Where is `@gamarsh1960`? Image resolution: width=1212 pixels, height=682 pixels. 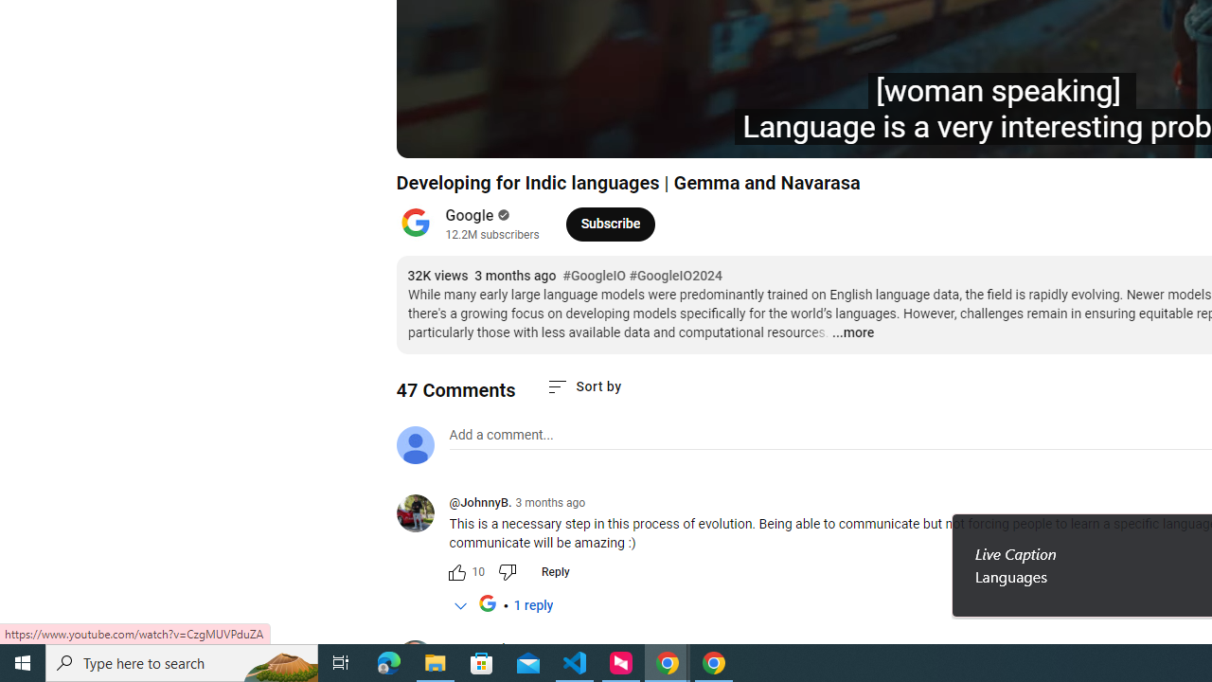
@gamarsh1960 is located at coordinates (422, 661).